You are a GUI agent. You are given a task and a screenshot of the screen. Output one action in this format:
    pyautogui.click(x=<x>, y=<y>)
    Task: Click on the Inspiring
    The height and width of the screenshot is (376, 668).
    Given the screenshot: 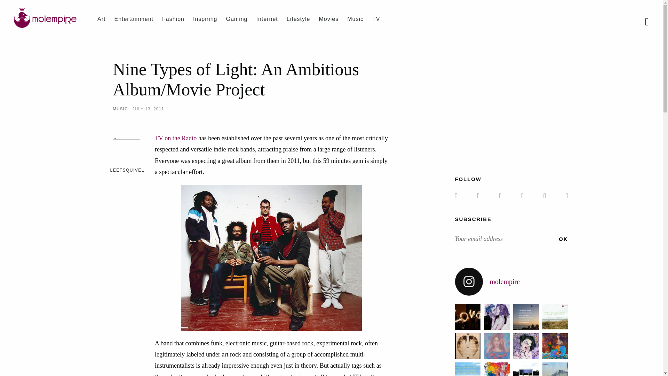 What is the action you would take?
    pyautogui.click(x=205, y=19)
    